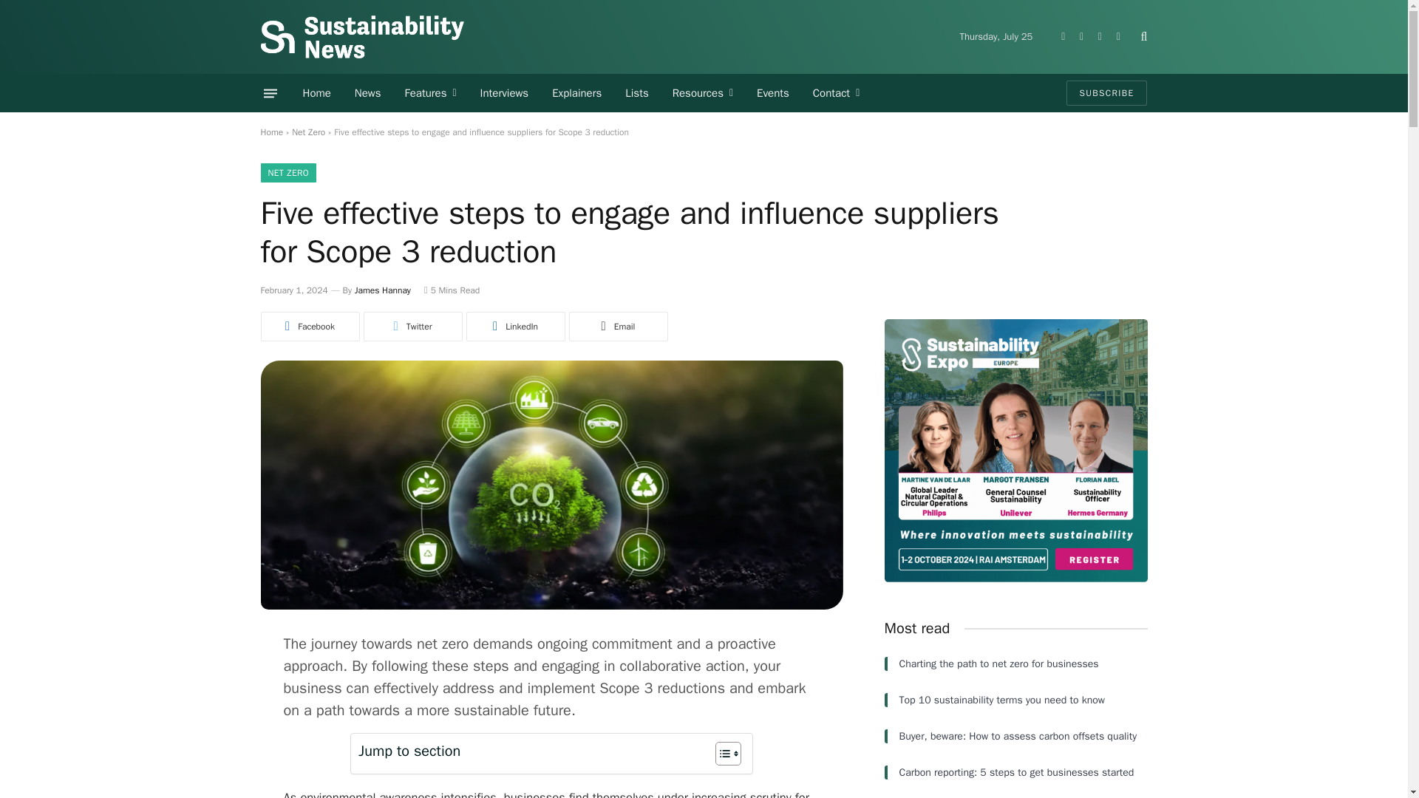  I want to click on Home, so click(316, 93).